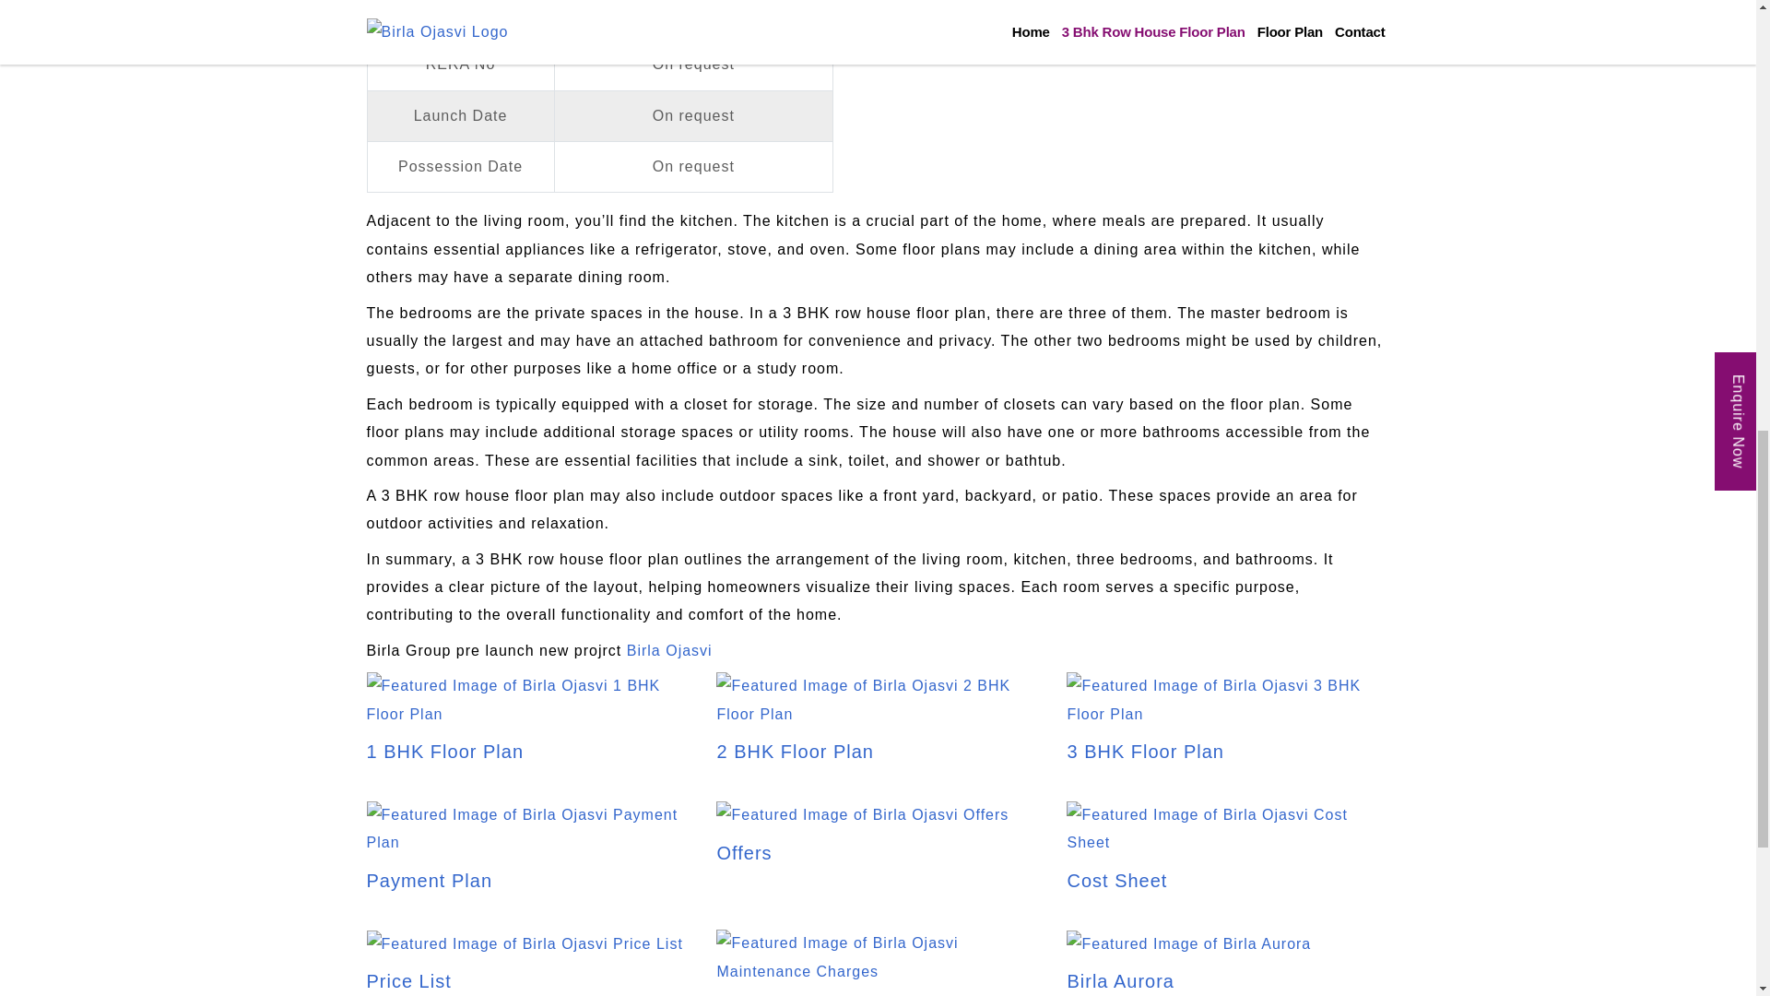 The height and width of the screenshot is (996, 1770). Describe the element at coordinates (527, 854) in the screenshot. I see `Birla Ojasvi Payment Plan` at that location.